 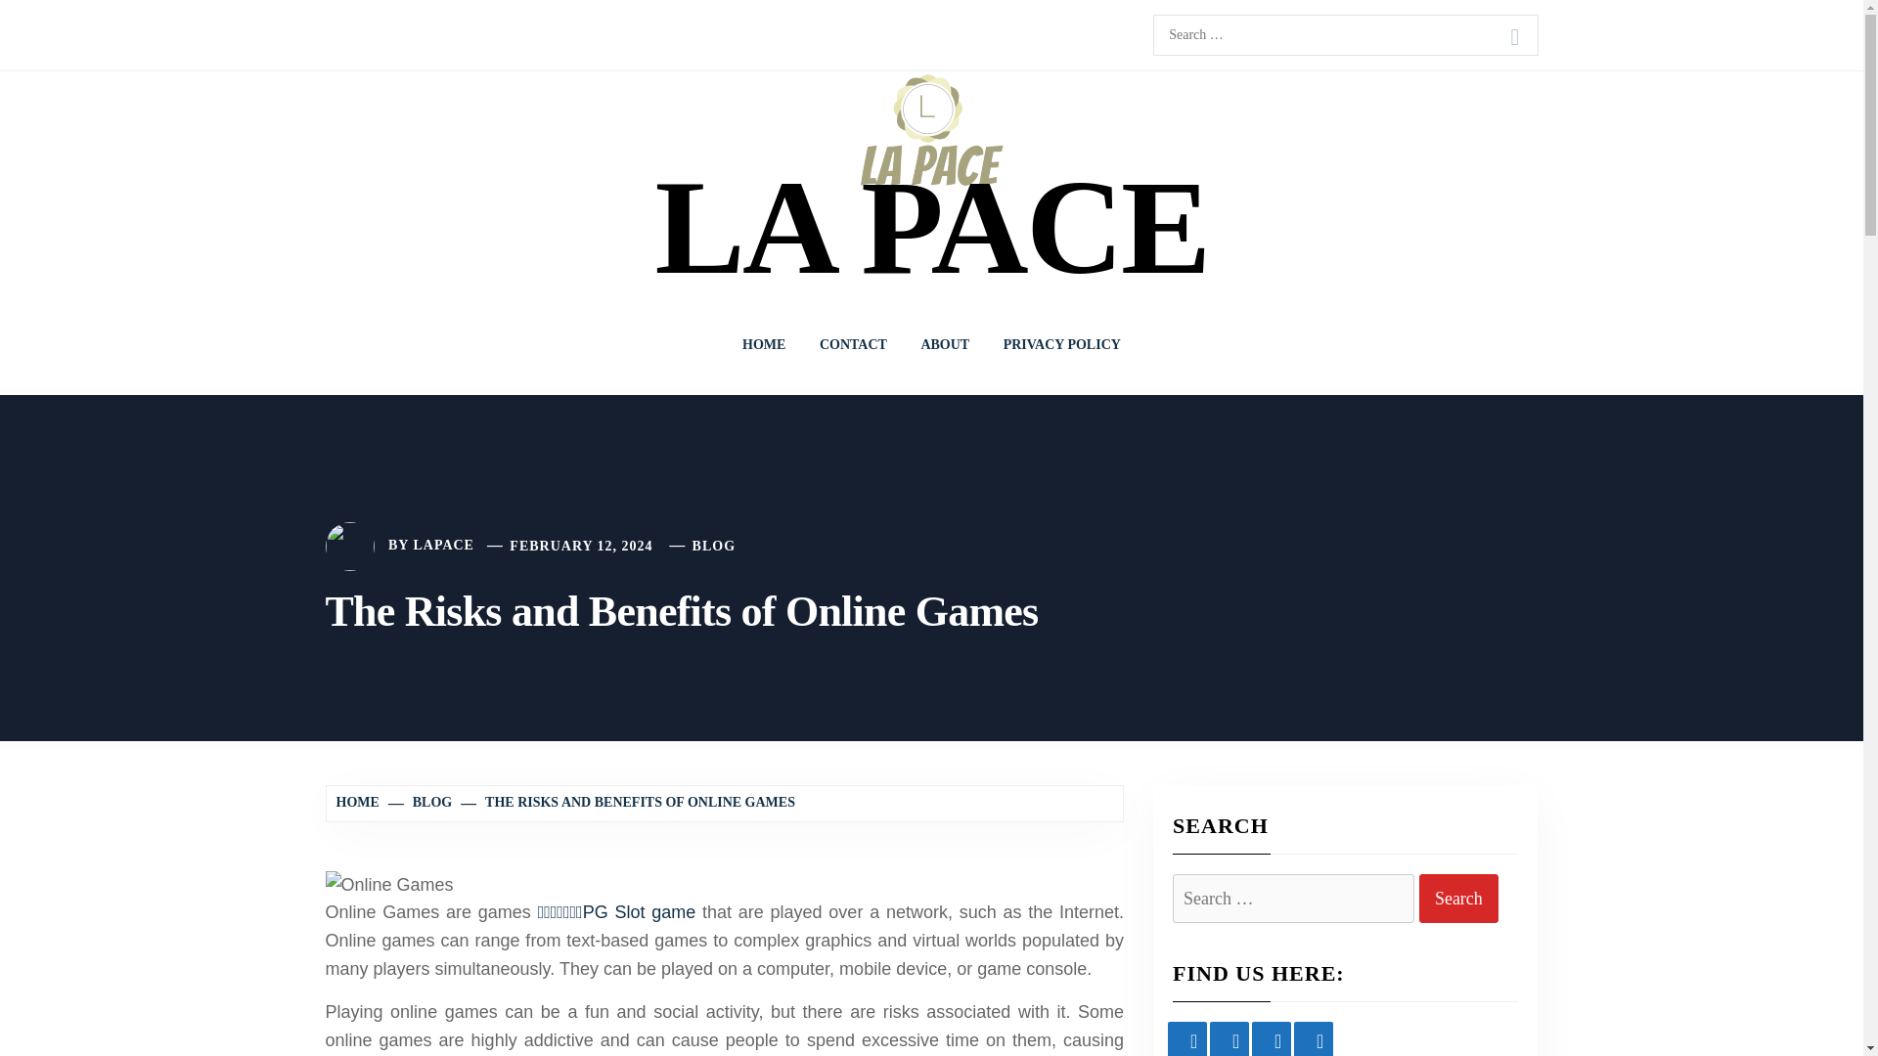 What do you see at coordinates (1514, 37) in the screenshot?
I see `Search` at bounding box center [1514, 37].